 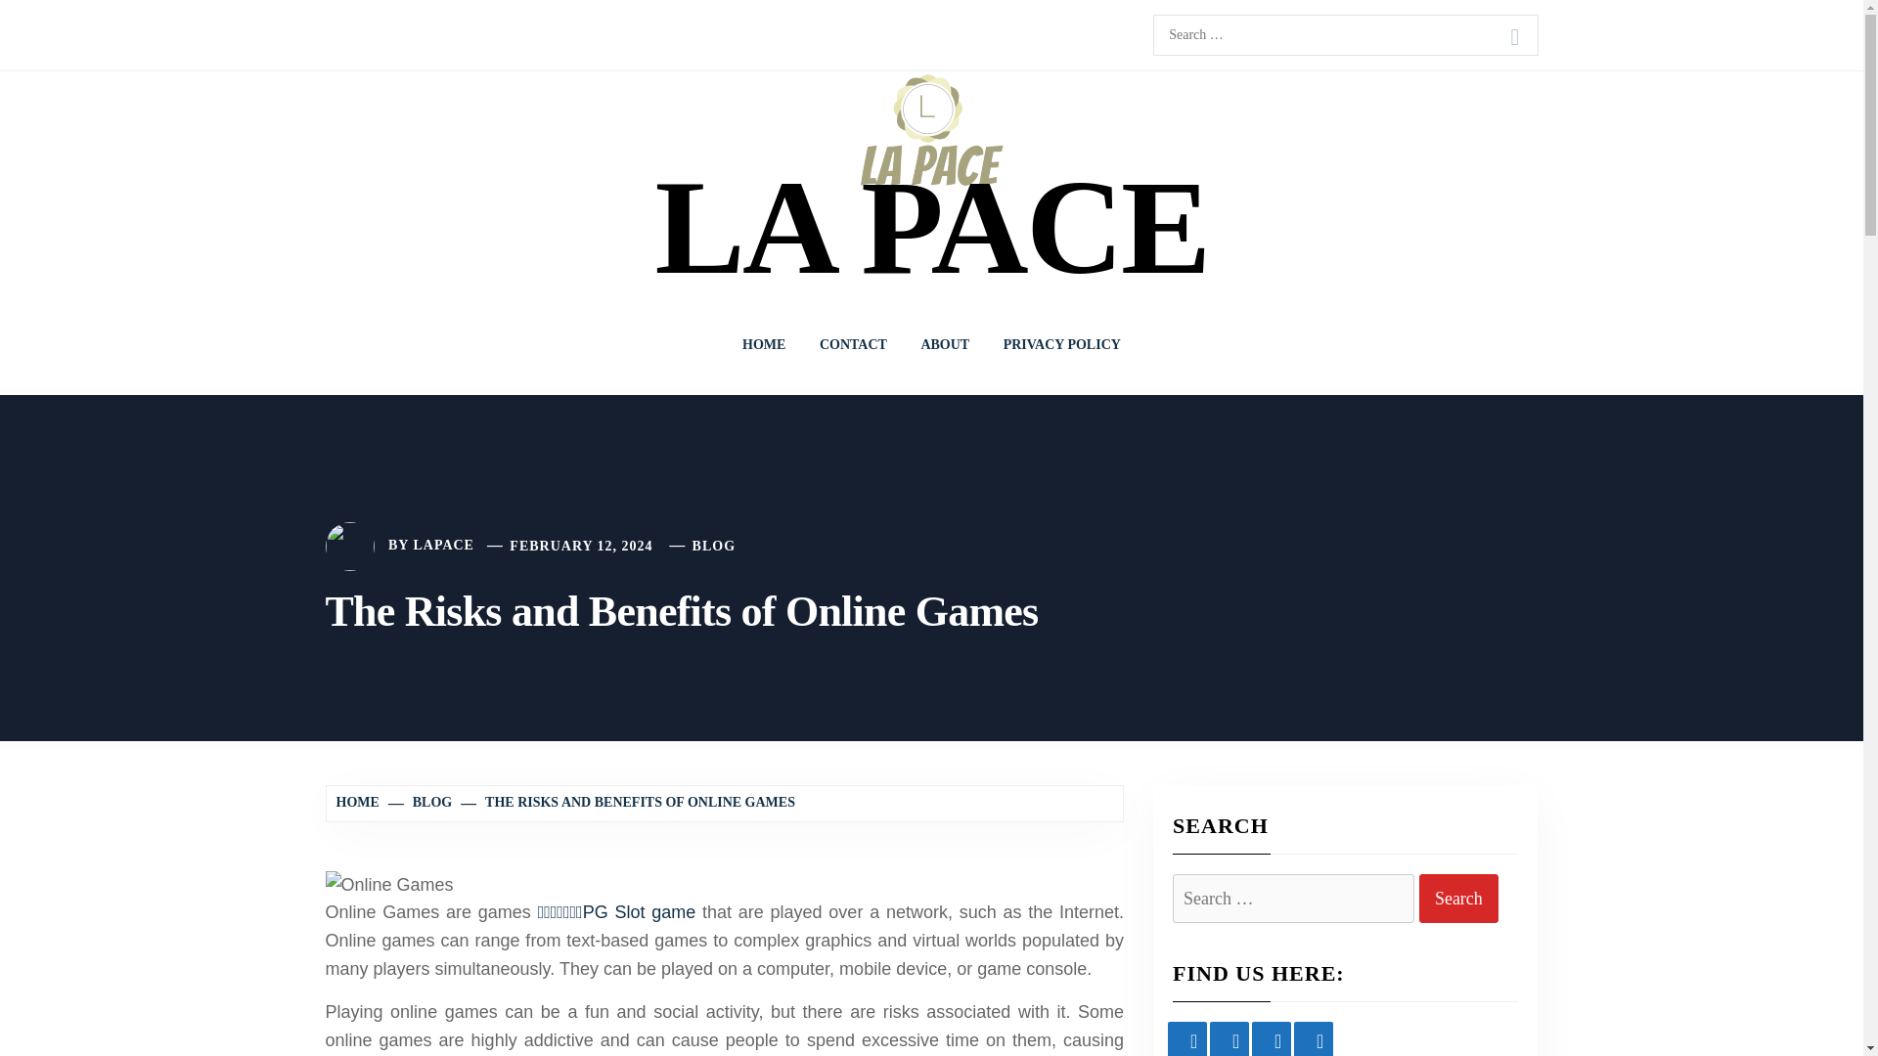 What do you see at coordinates (1514, 37) in the screenshot?
I see `Search` at bounding box center [1514, 37].